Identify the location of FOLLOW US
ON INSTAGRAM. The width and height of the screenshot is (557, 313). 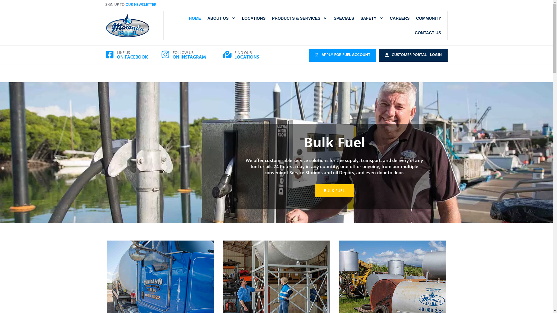
(189, 55).